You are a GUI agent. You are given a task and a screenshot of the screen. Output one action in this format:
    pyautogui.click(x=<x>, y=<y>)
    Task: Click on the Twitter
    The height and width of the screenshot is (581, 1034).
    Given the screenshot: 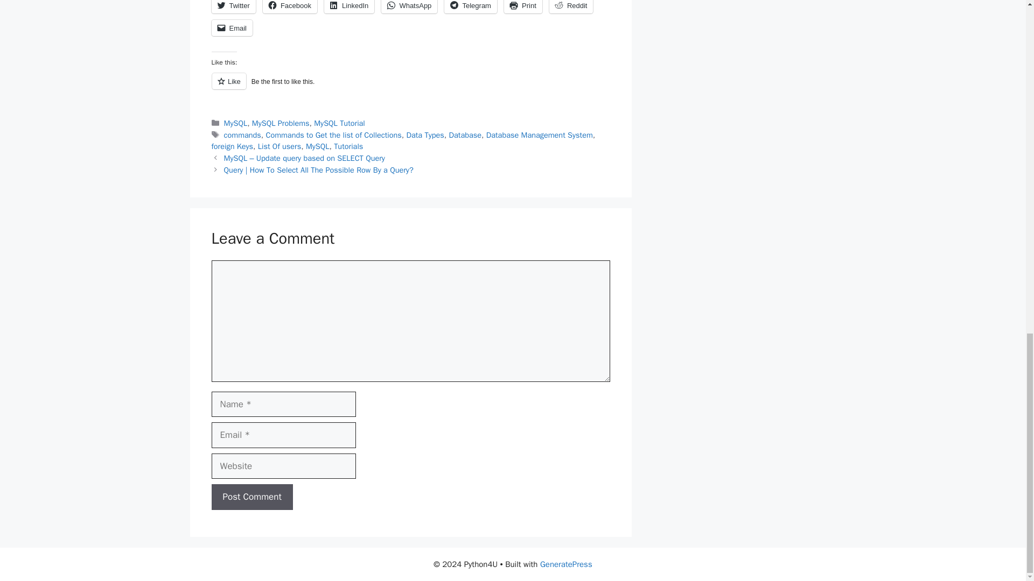 What is the action you would take?
    pyautogui.click(x=233, y=6)
    